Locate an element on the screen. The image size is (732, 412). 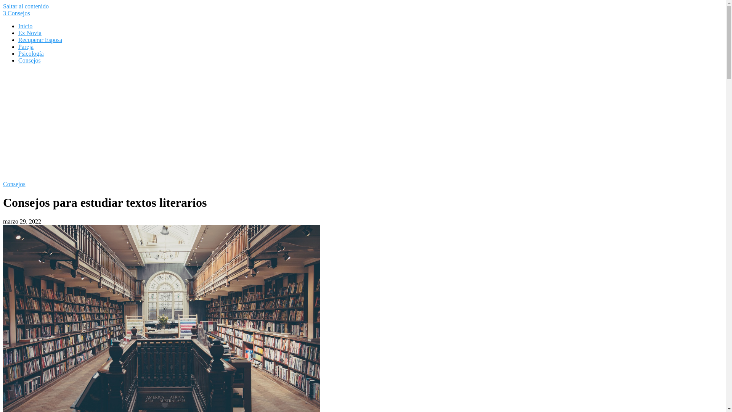
Saltar al contenido is located at coordinates (26, 6).